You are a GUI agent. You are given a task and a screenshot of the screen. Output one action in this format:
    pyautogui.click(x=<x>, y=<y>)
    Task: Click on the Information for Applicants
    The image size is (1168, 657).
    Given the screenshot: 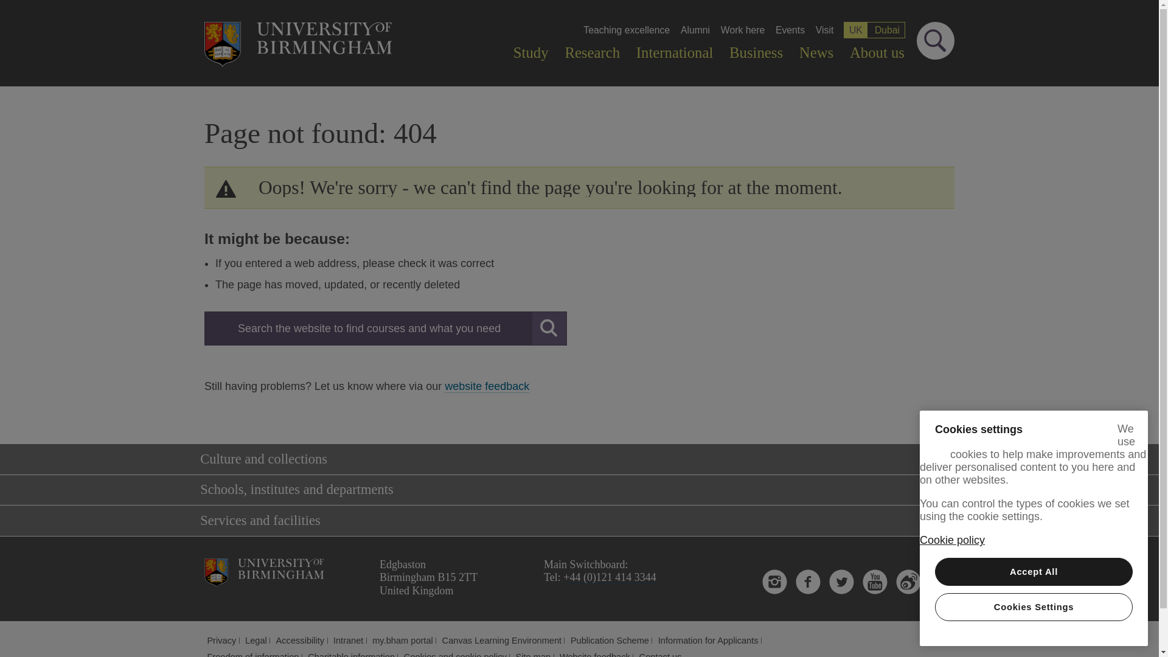 What is the action you would take?
    pyautogui.click(x=708, y=640)
    